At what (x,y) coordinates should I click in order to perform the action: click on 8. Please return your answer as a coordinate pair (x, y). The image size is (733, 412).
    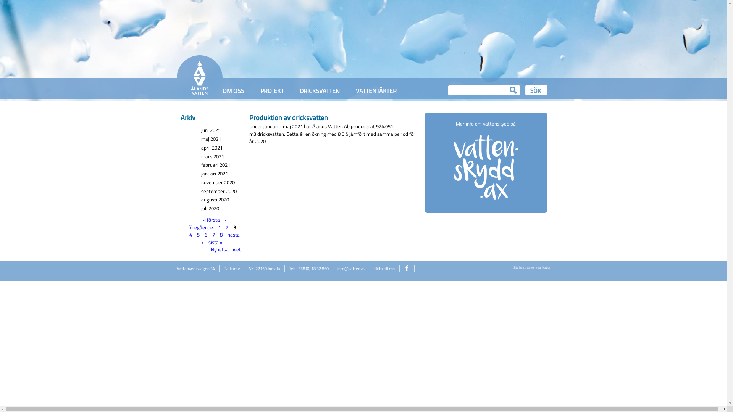
    Looking at the image, I should click on (221, 235).